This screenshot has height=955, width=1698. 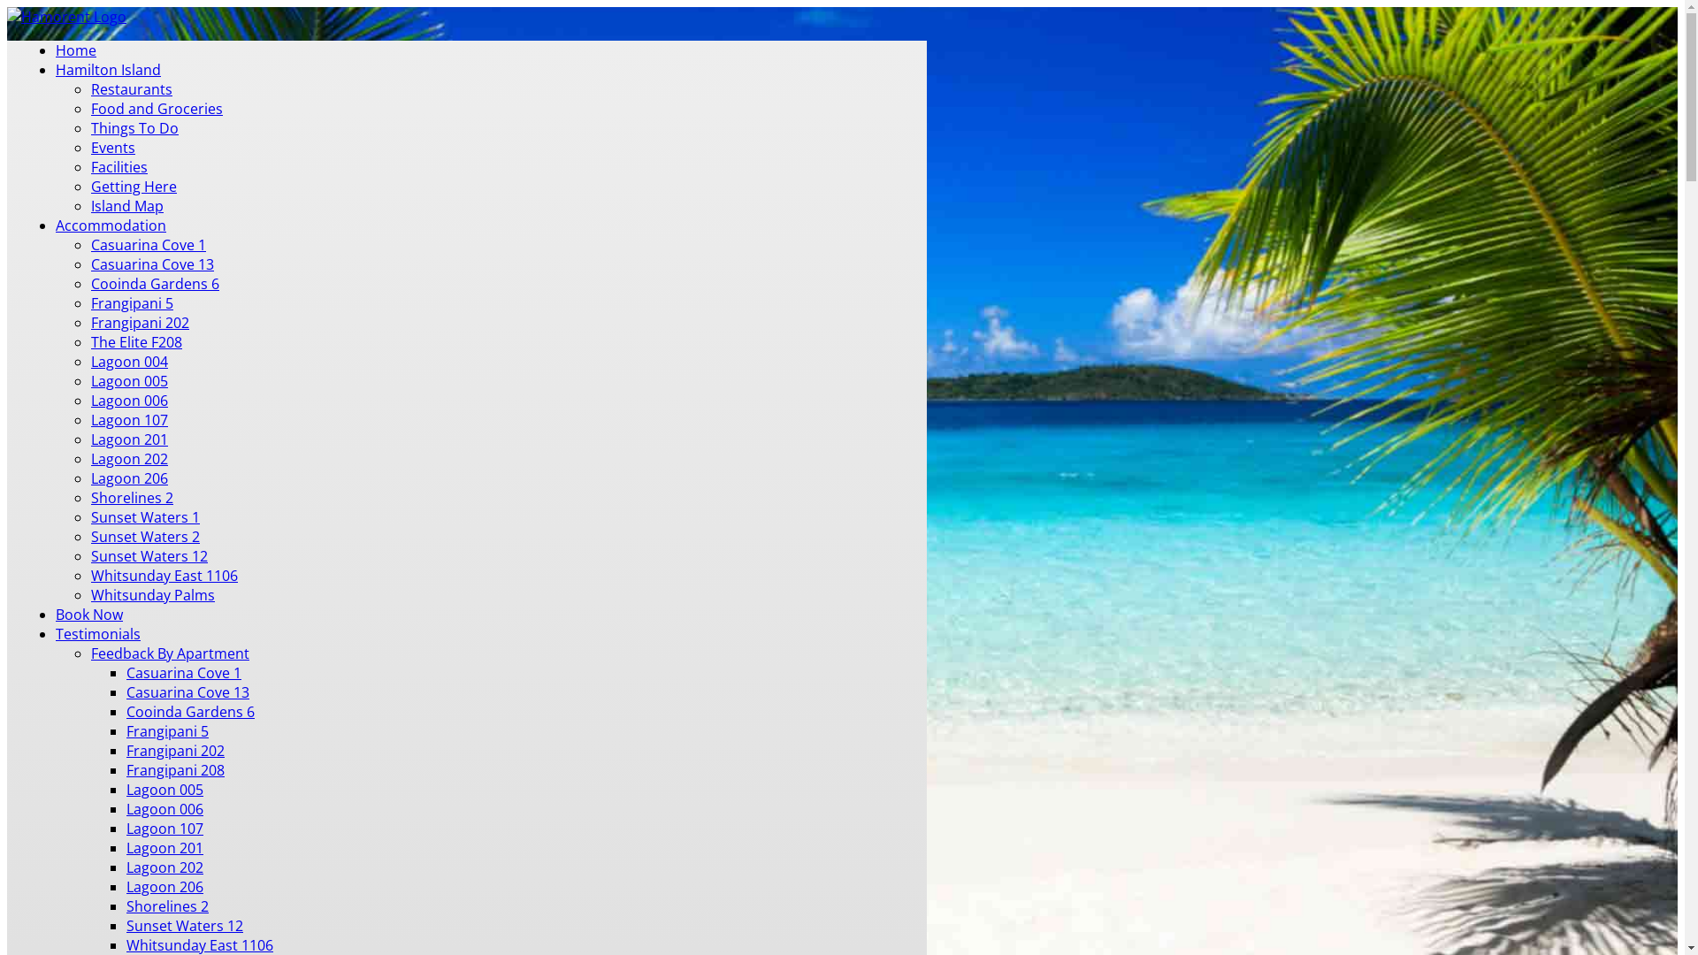 What do you see at coordinates (127, 206) in the screenshot?
I see `Island Map` at bounding box center [127, 206].